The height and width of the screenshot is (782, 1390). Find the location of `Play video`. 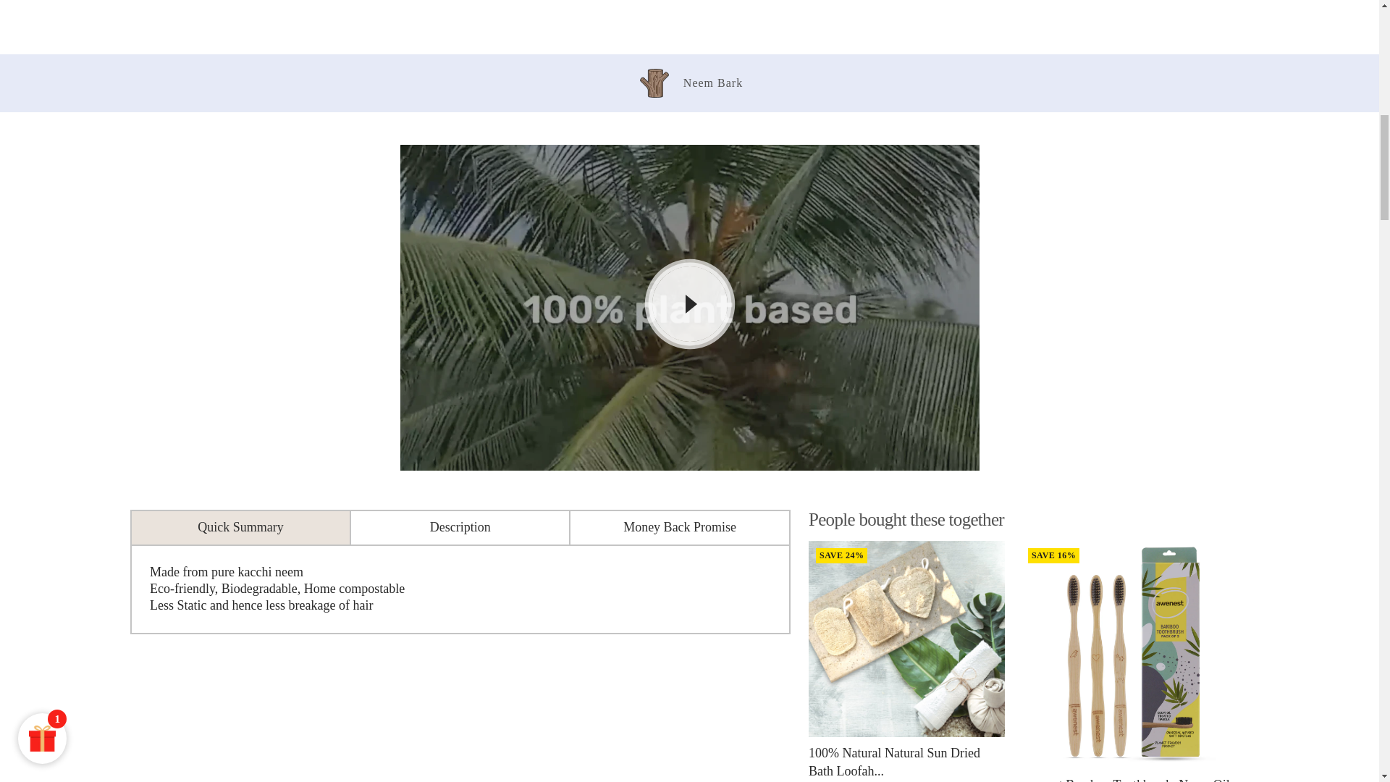

Play video is located at coordinates (689, 304).